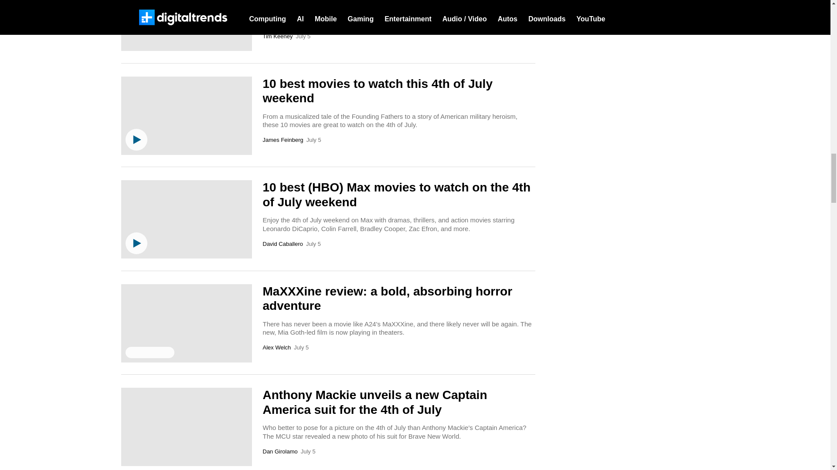 The image size is (837, 470). Describe the element at coordinates (303, 37) in the screenshot. I see `7.5.24 3:26pm` at that location.